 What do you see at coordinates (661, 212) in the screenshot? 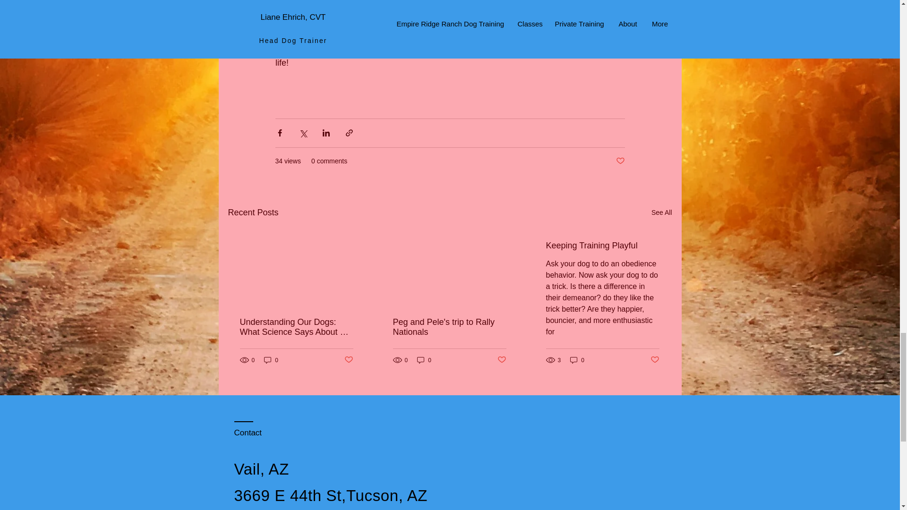
I see `See All` at bounding box center [661, 212].